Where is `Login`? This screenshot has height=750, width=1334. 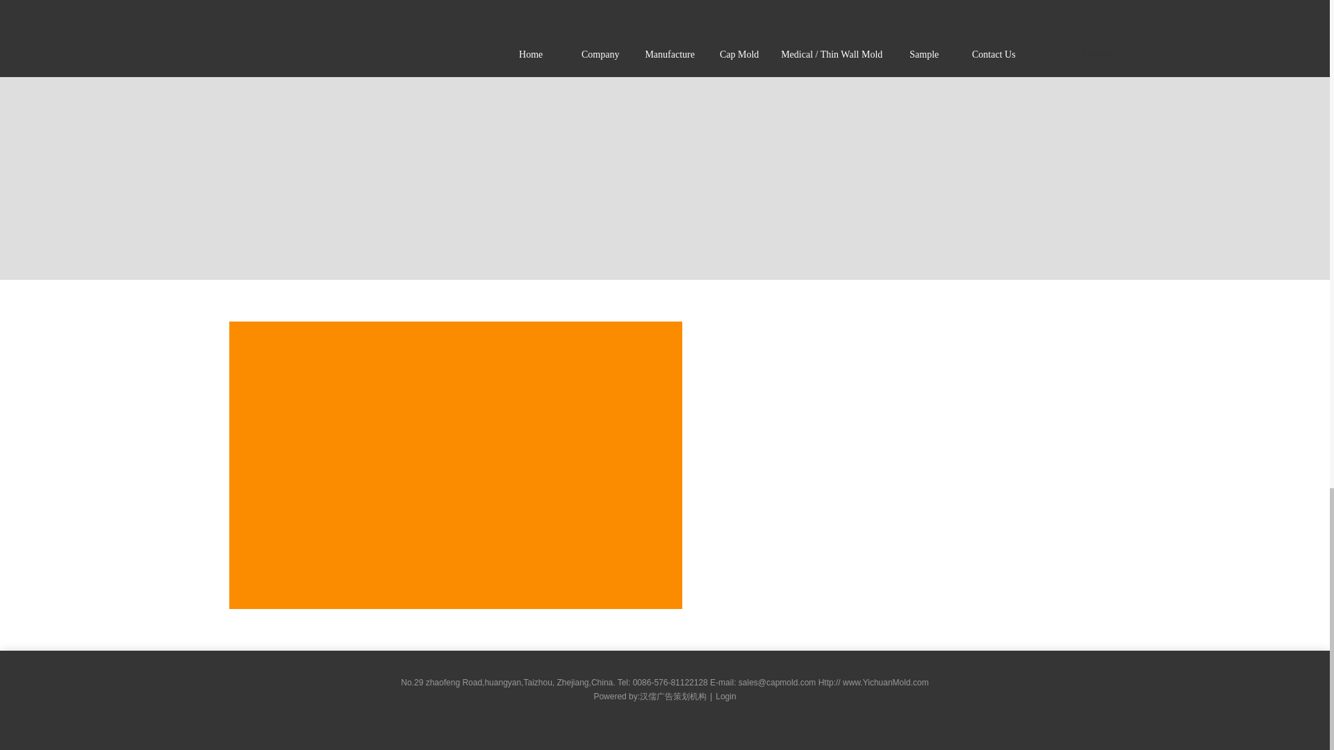
Login is located at coordinates (721, 696).